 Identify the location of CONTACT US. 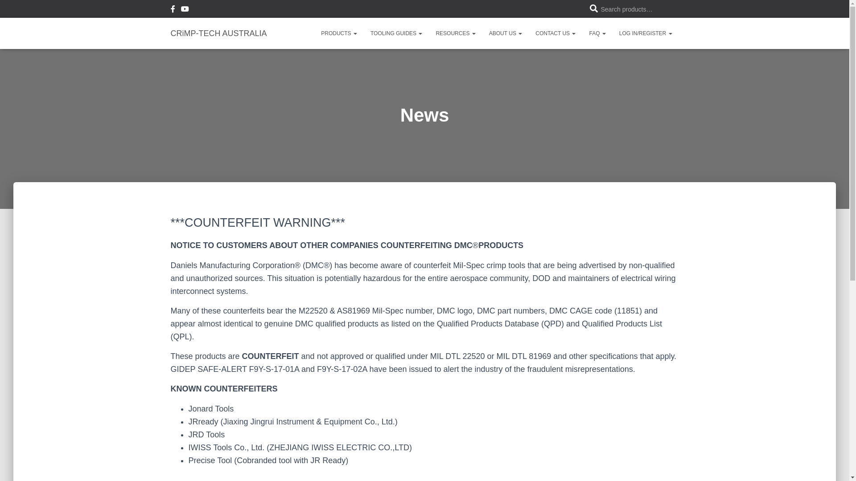
(556, 33).